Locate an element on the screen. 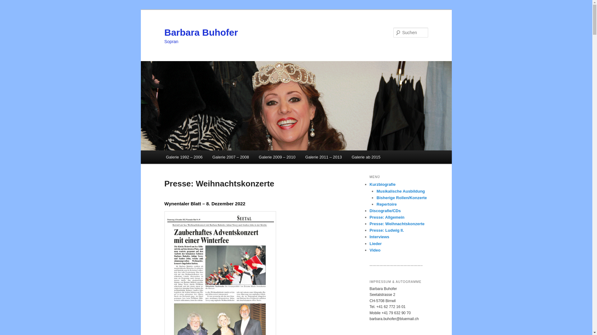  Repertoire is located at coordinates (387, 204).